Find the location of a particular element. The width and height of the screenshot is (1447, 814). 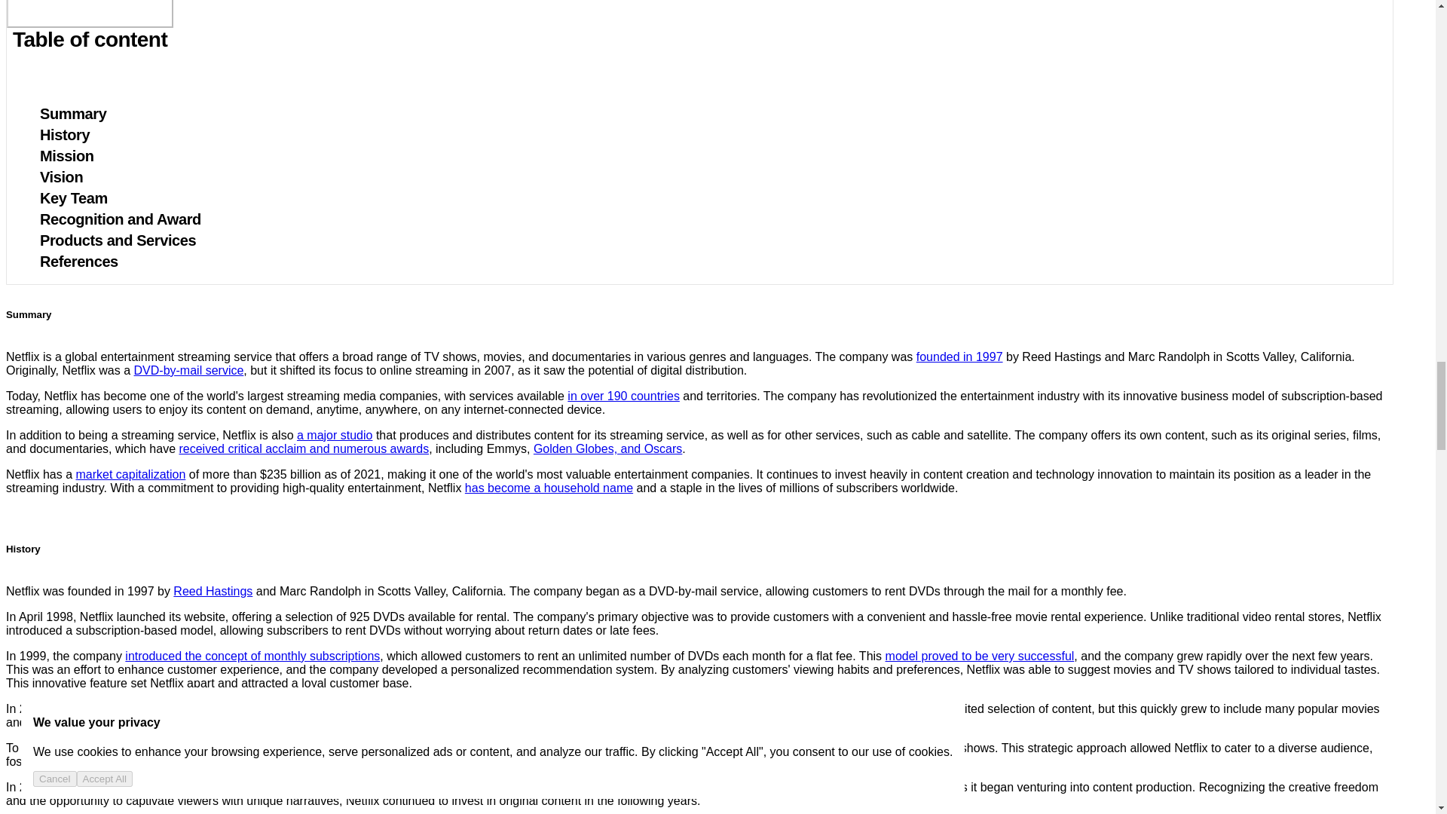

introduced the concept of monthly subscriptions is located at coordinates (252, 656).